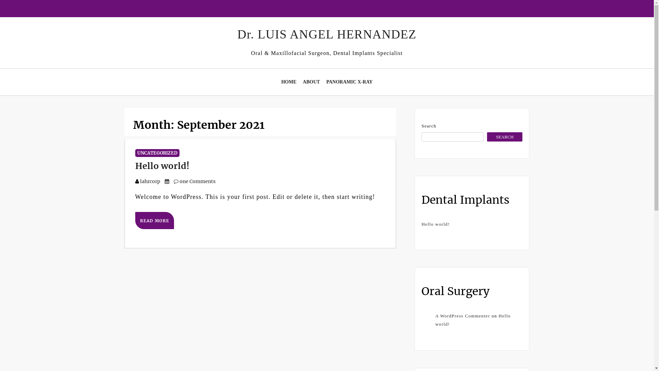  I want to click on Dr. LUIS ANGEL HERNANDEZ, so click(327, 34).